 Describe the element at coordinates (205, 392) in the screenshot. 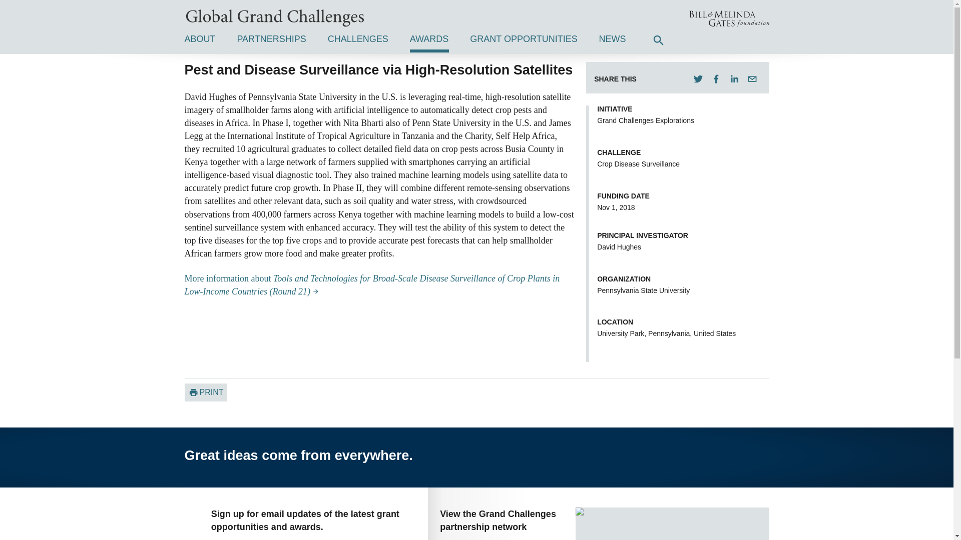

I see `PRINT` at that location.